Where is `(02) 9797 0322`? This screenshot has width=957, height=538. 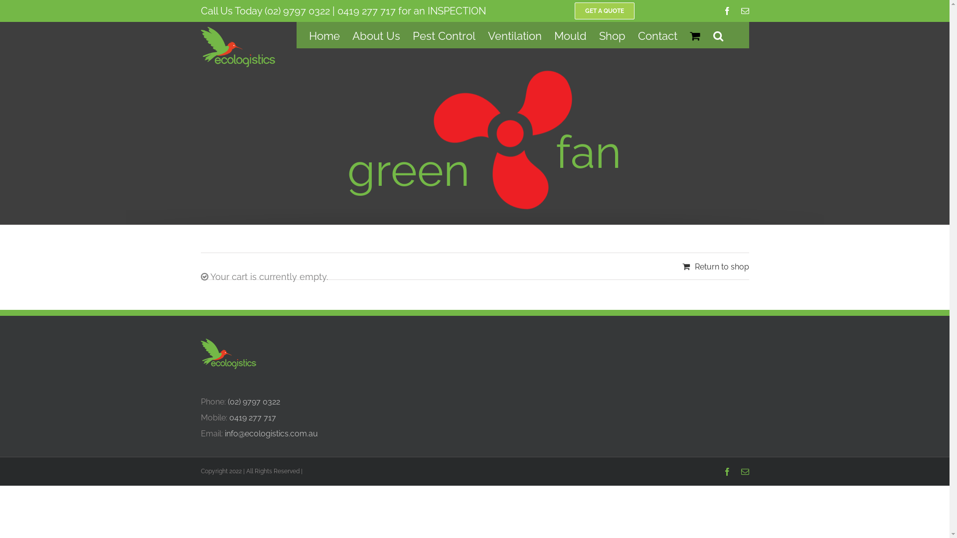
(02) 9797 0322 is located at coordinates (297, 11).